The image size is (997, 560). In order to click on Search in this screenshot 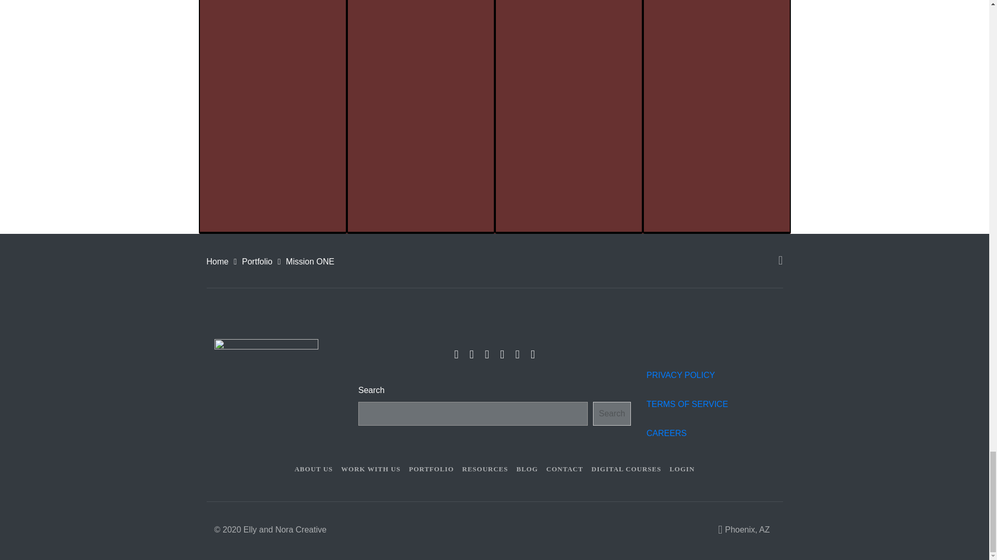, I will do `click(612, 414)`.